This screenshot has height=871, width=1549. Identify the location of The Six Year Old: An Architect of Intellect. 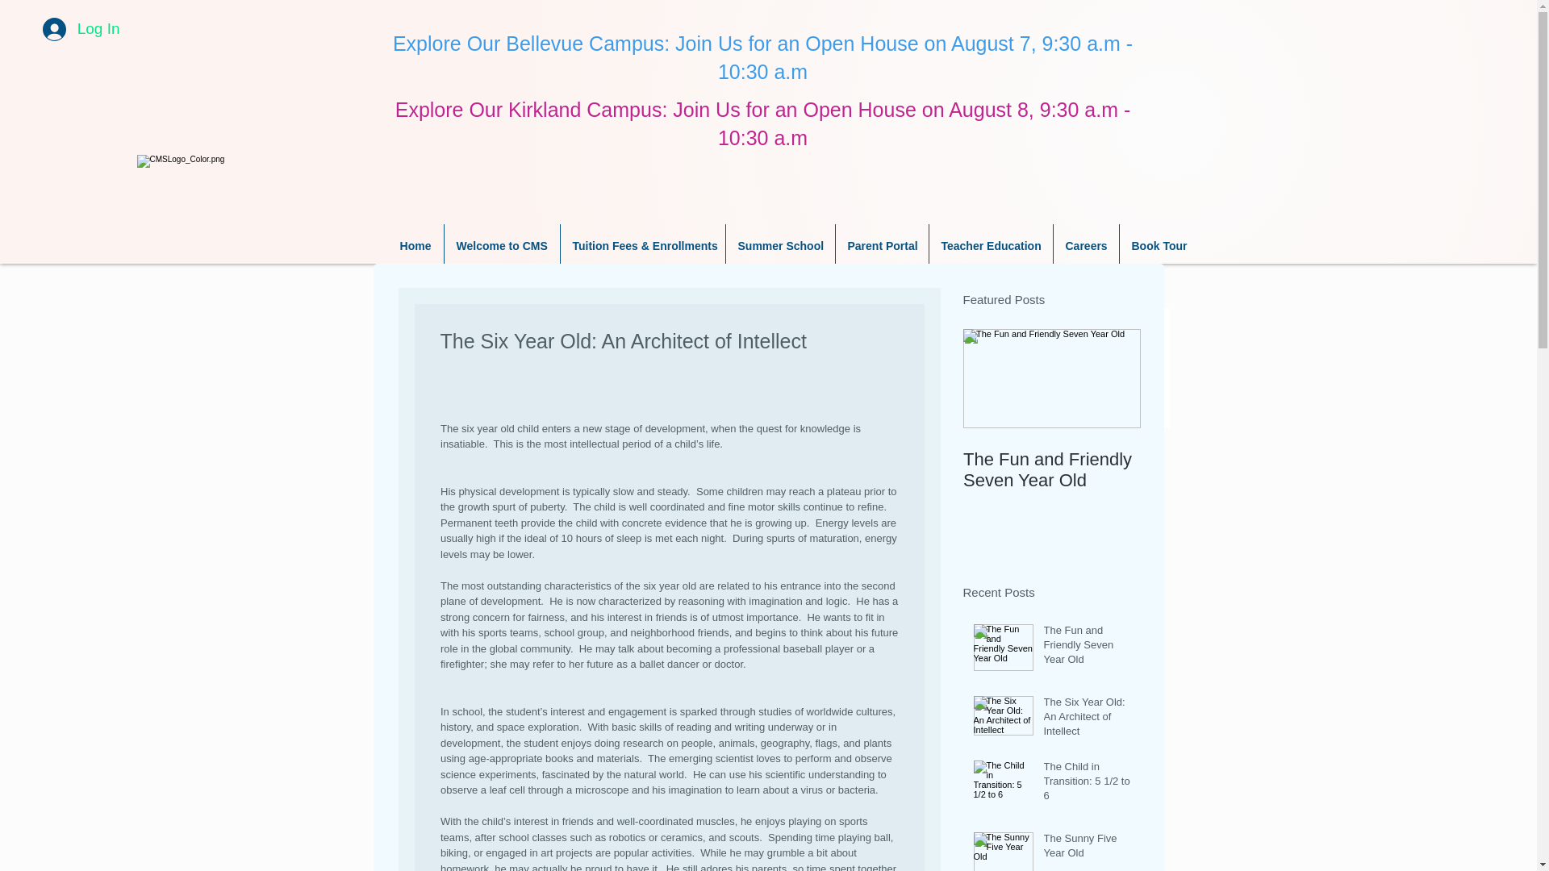
(1088, 719).